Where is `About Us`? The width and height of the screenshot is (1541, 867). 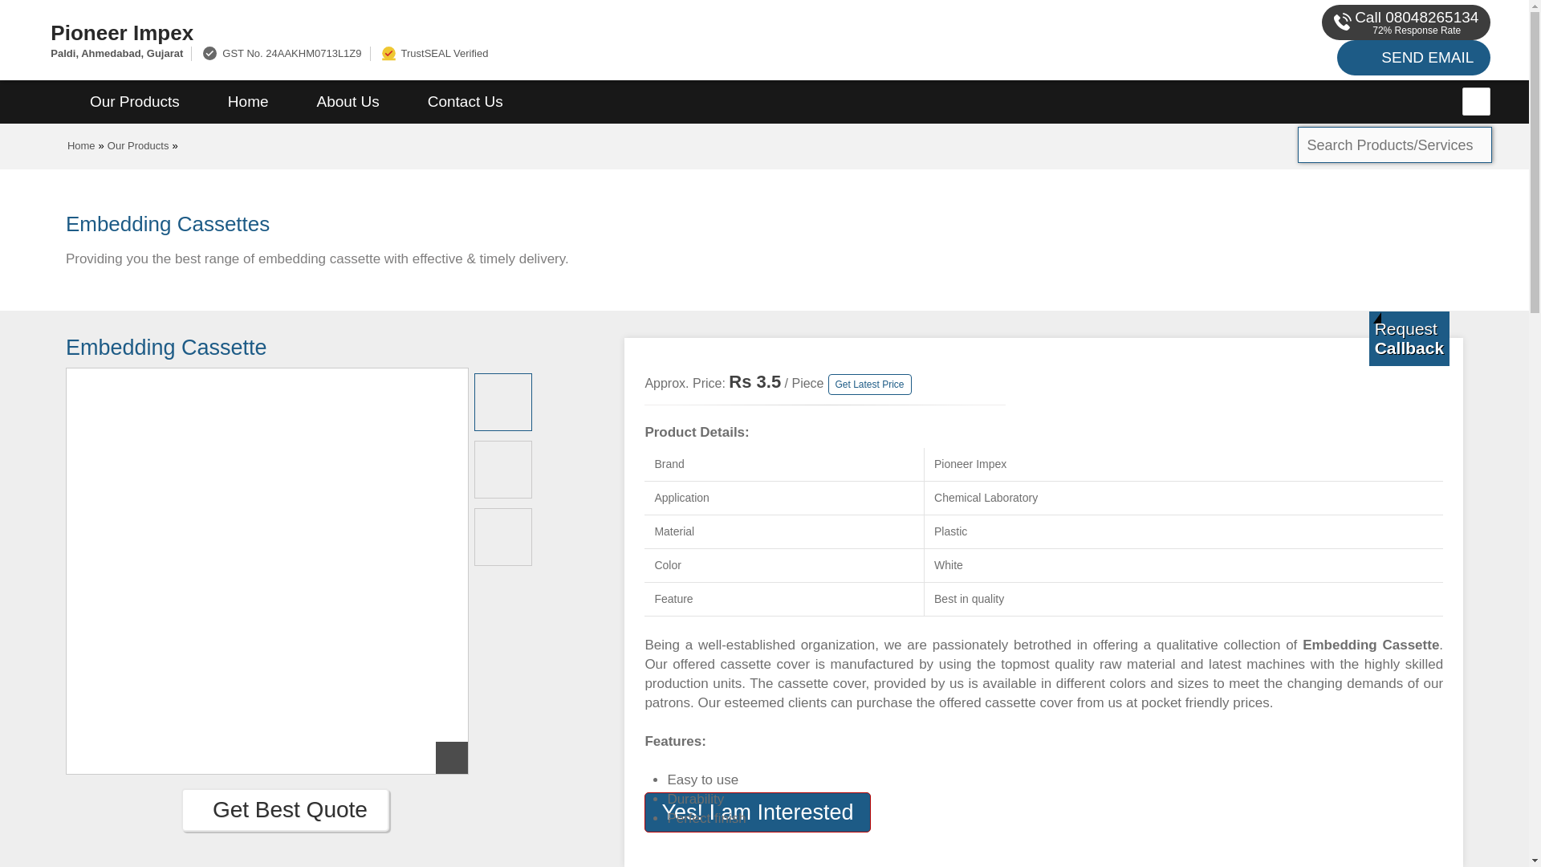
About Us is located at coordinates (348, 102).